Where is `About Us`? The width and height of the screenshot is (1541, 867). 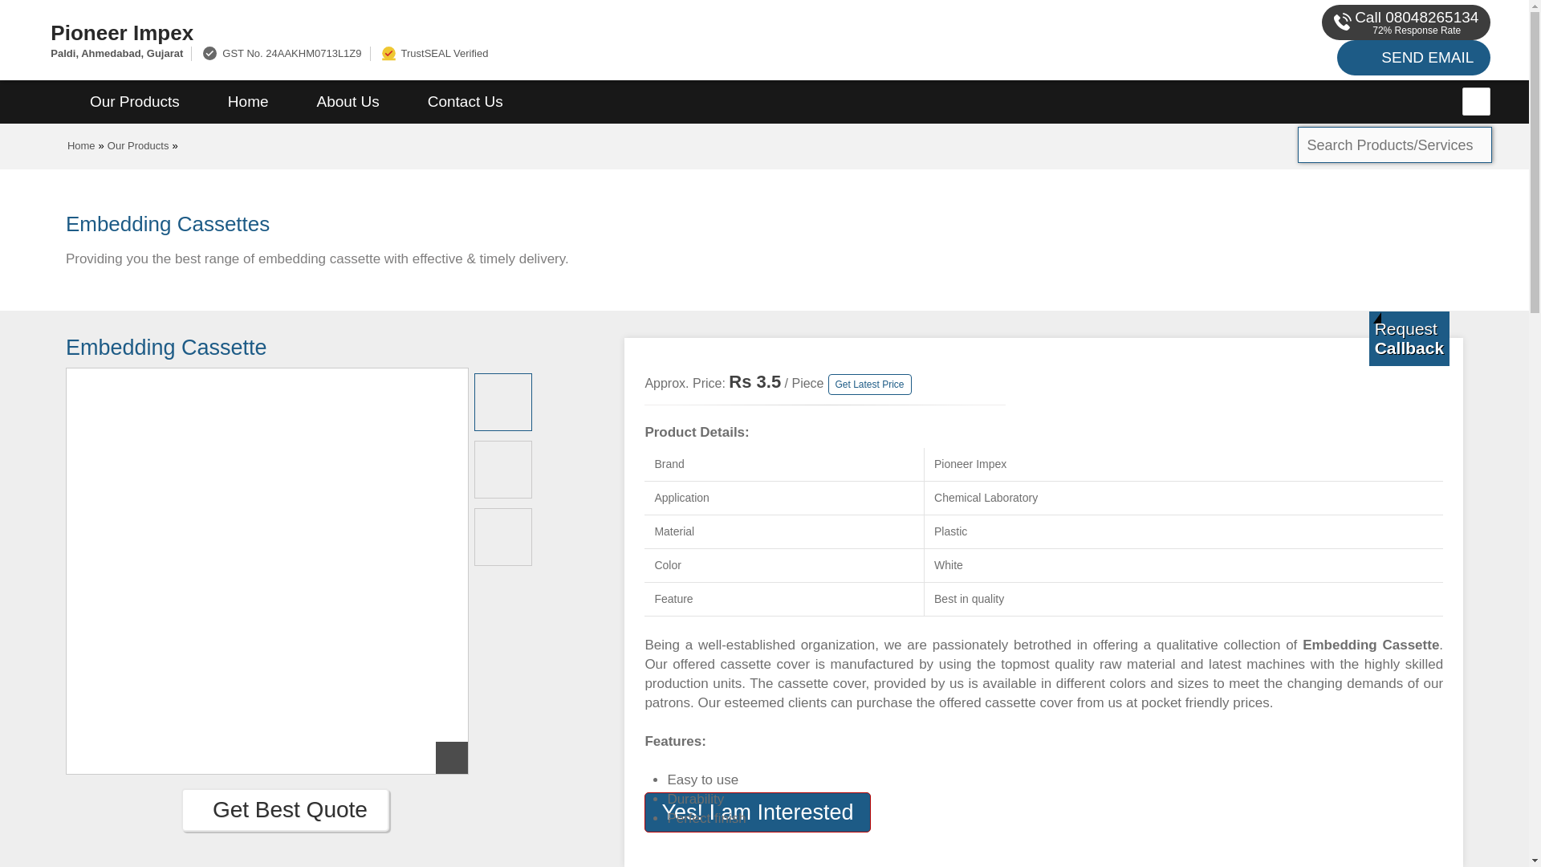
About Us is located at coordinates (348, 102).